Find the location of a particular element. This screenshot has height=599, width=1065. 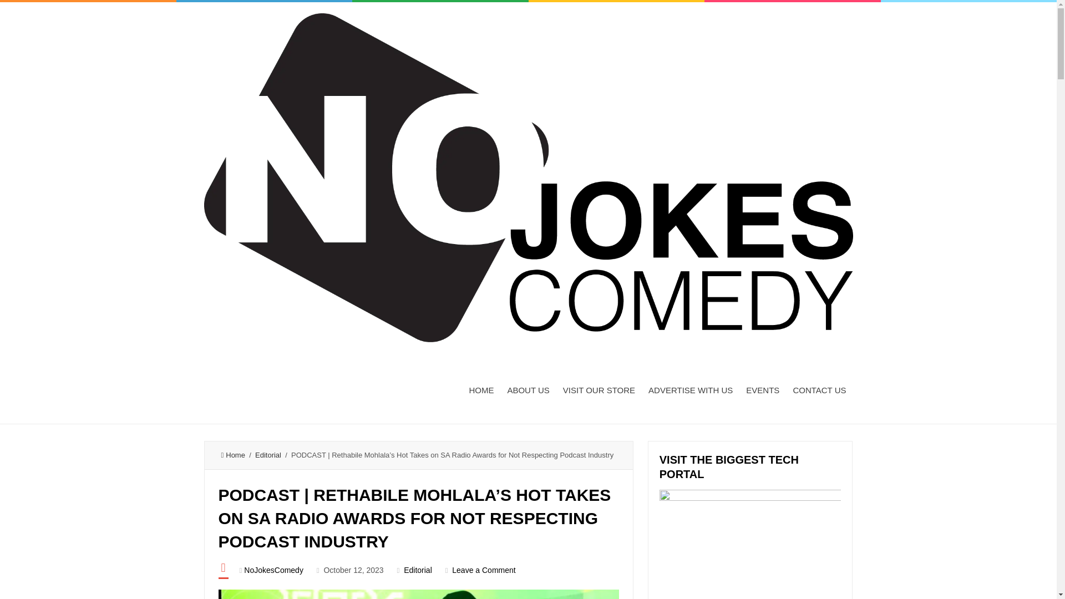

ABOUT US is located at coordinates (528, 389).